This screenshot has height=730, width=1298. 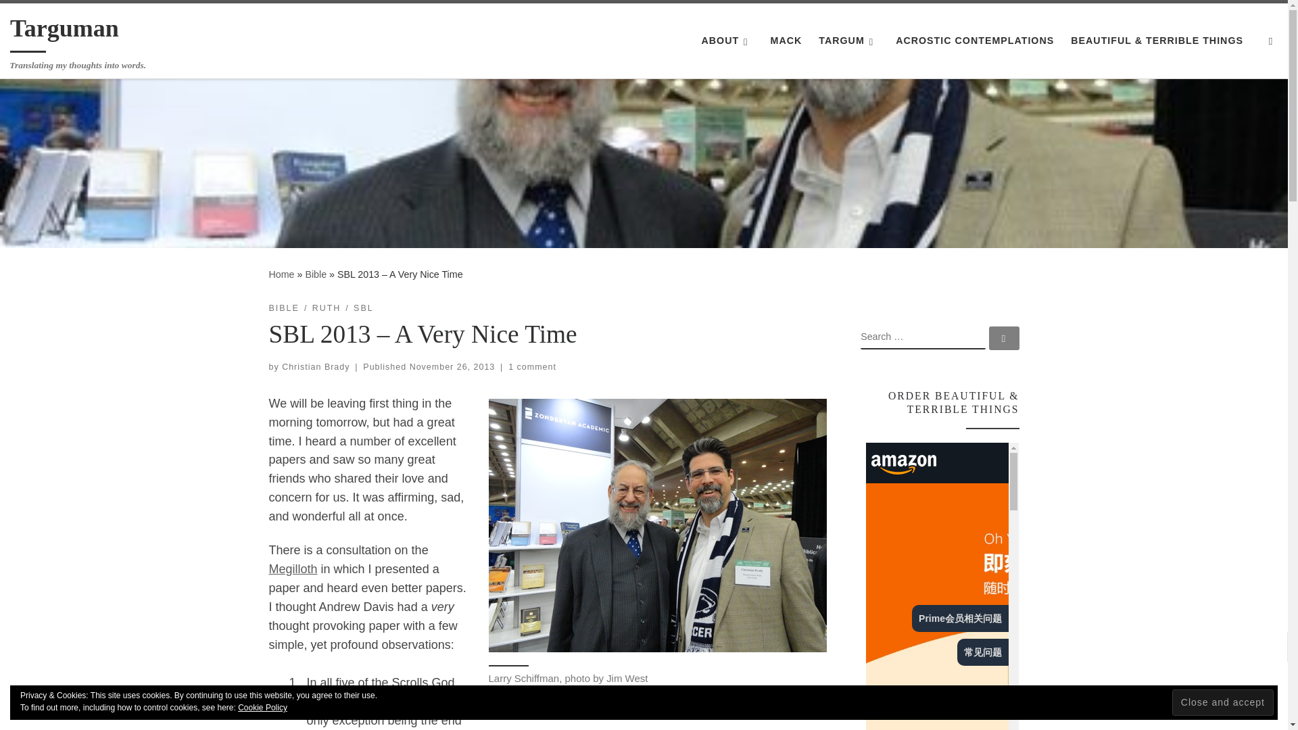 I want to click on View all posts in Ruth, so click(x=327, y=308).